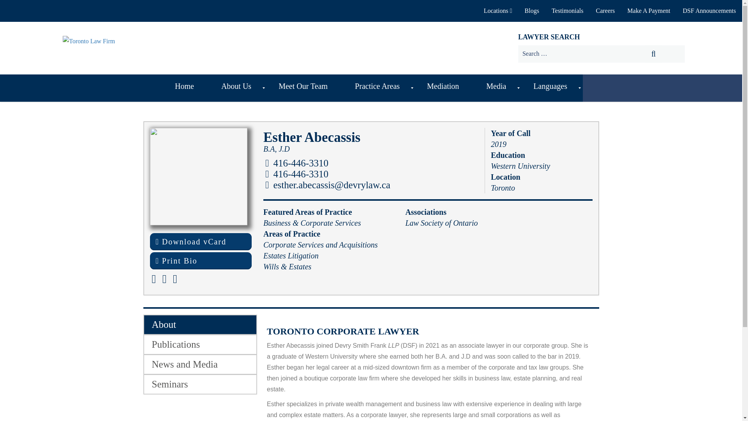  What do you see at coordinates (305, 88) in the screenshot?
I see `Meet Our Team` at bounding box center [305, 88].